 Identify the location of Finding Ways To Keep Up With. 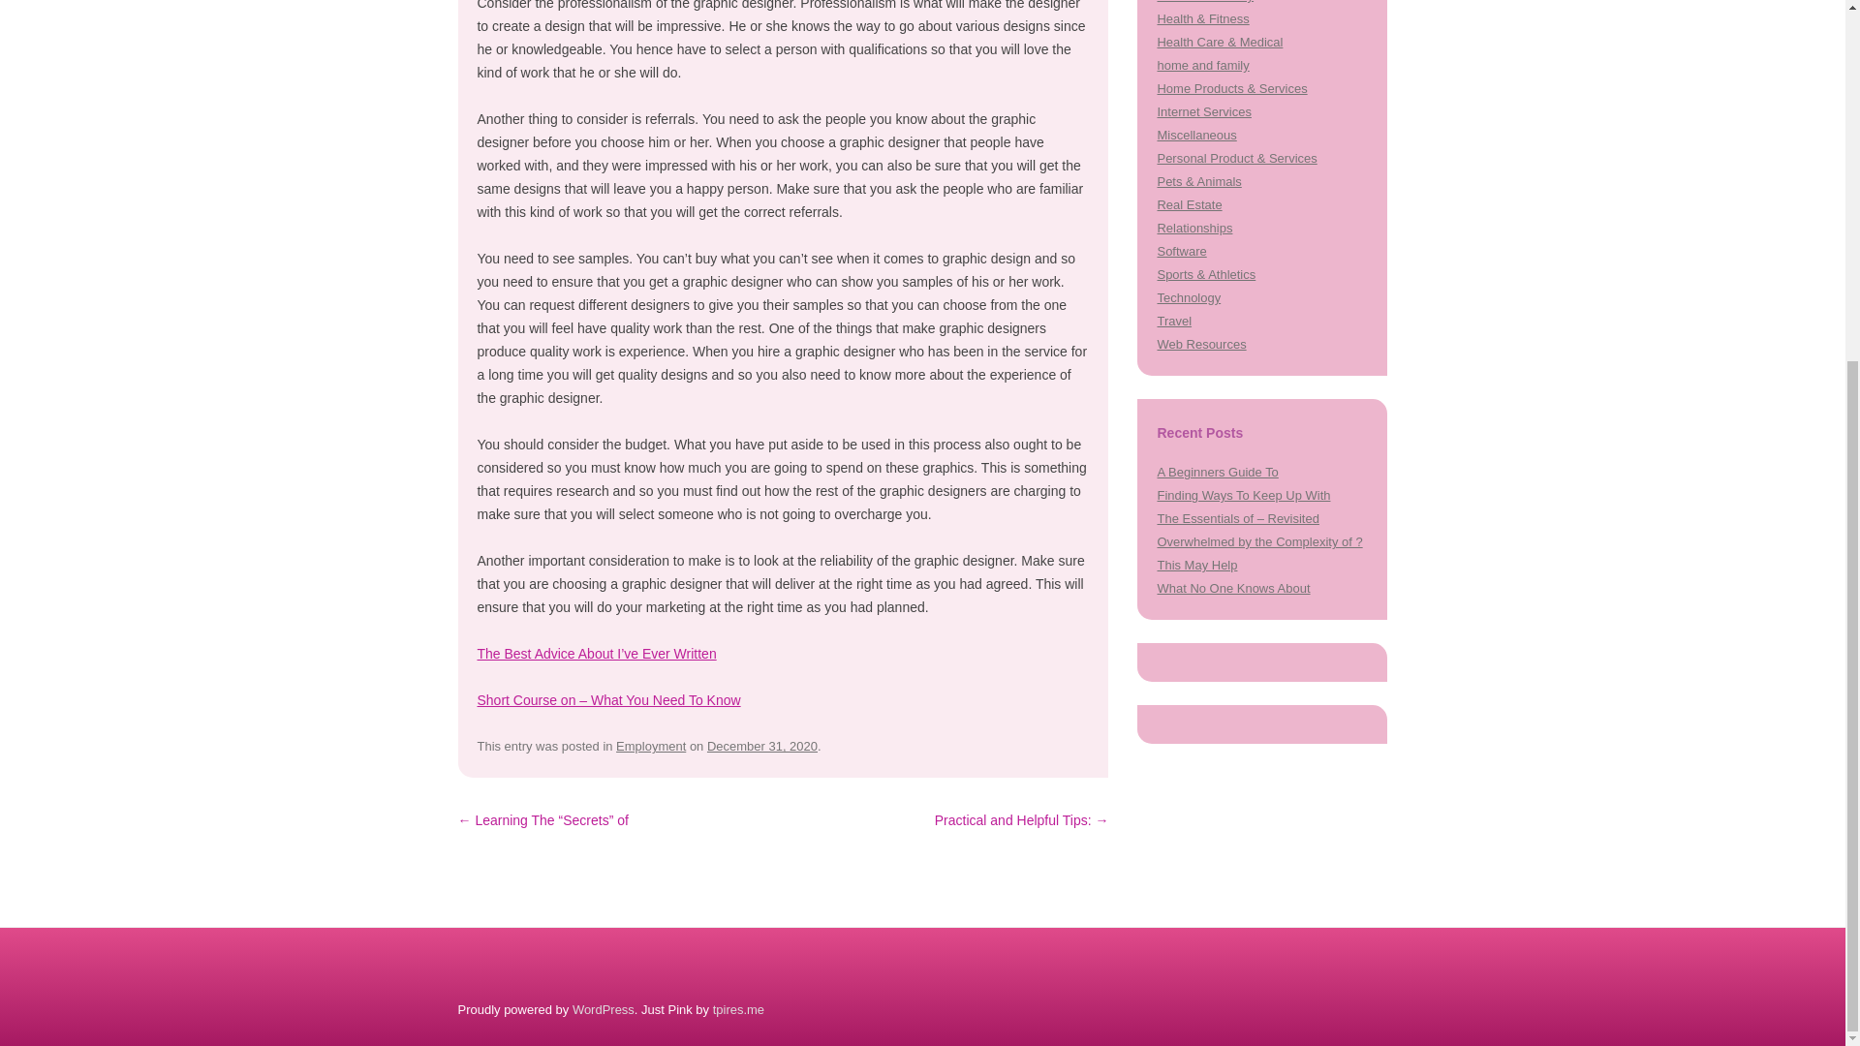
(1243, 496).